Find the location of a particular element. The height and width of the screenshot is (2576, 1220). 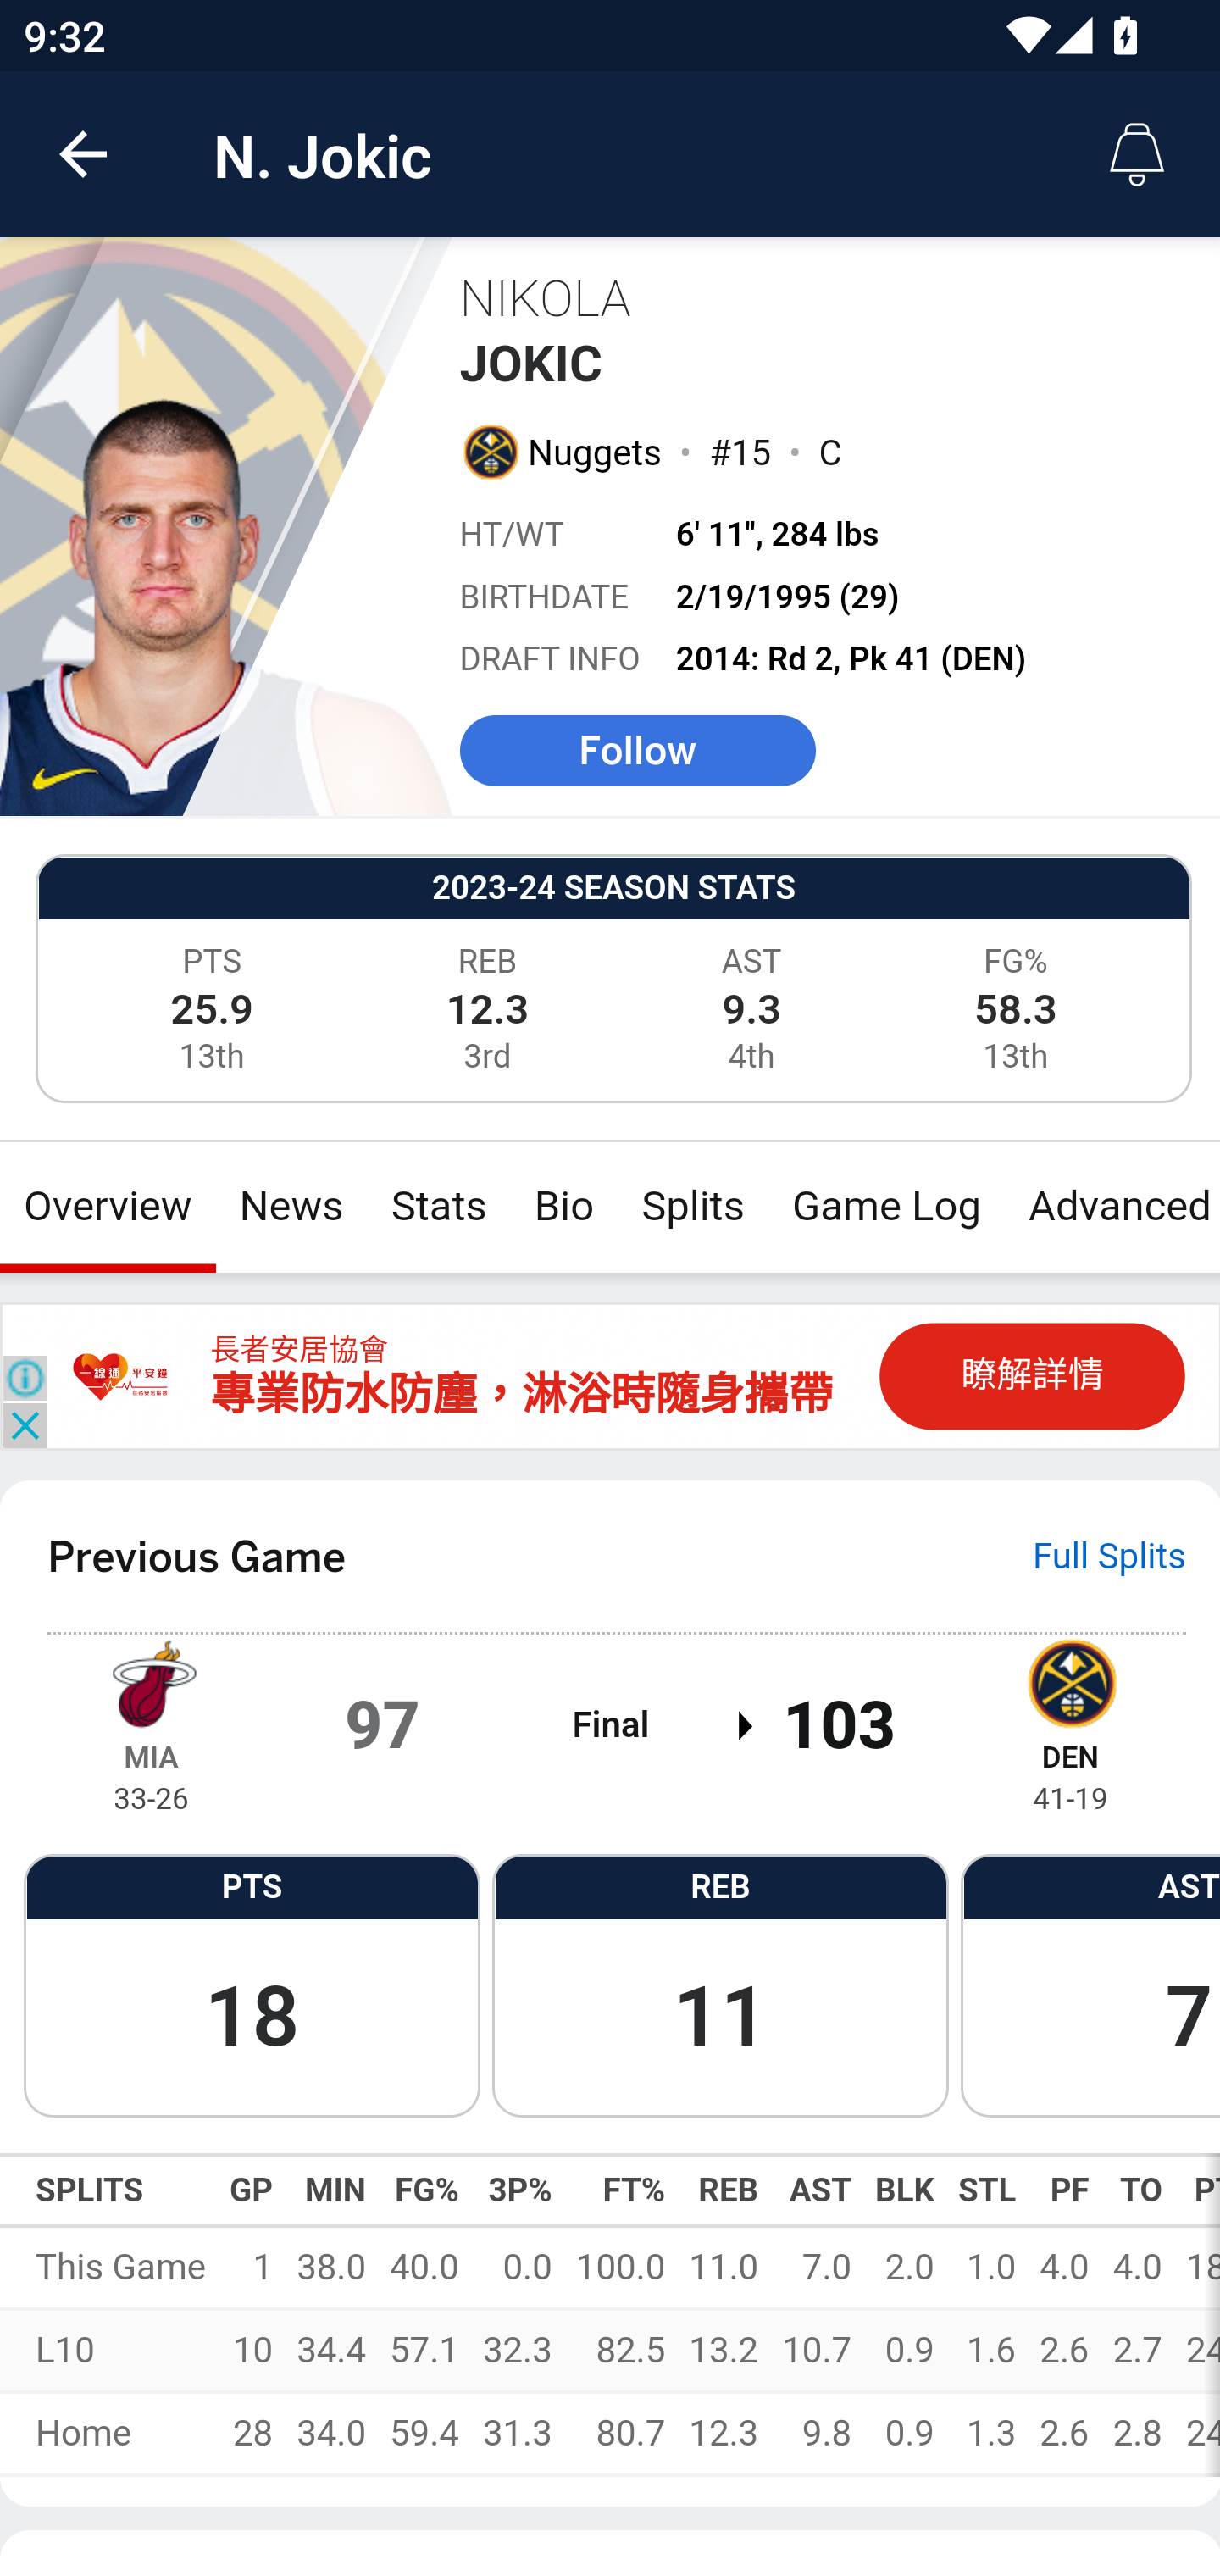

瞭解詳情 is located at coordinates (1031, 1375).